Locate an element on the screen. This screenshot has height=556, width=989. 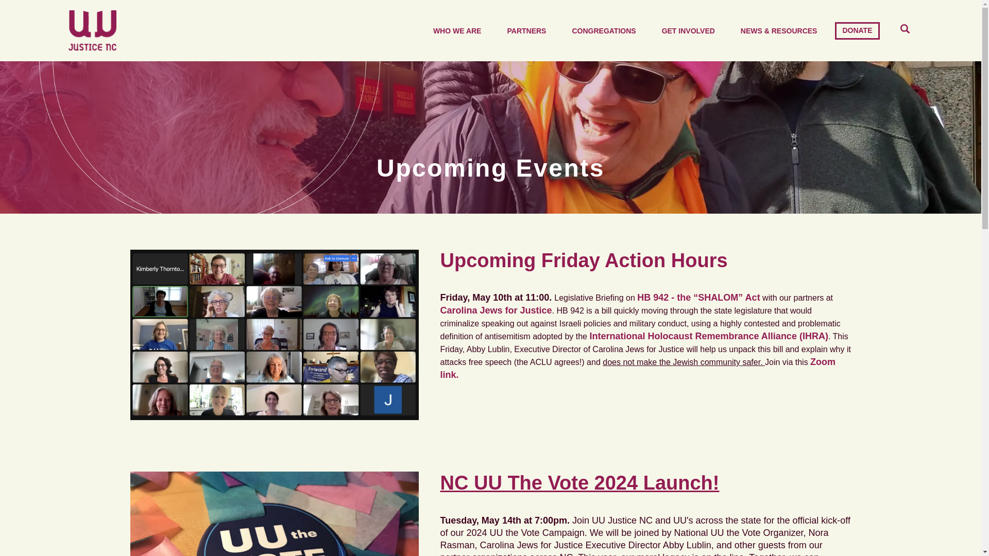
Carolina Jews for Justice is located at coordinates (496, 310).